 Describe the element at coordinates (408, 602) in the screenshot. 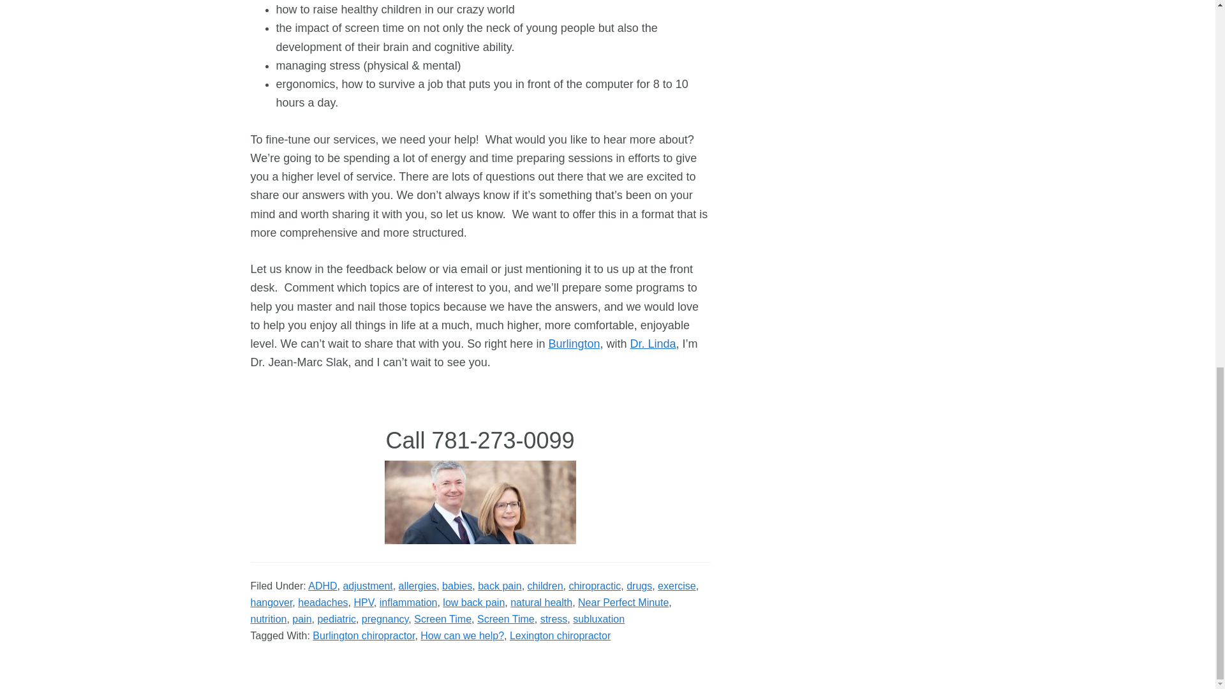

I see `inflammation` at that location.